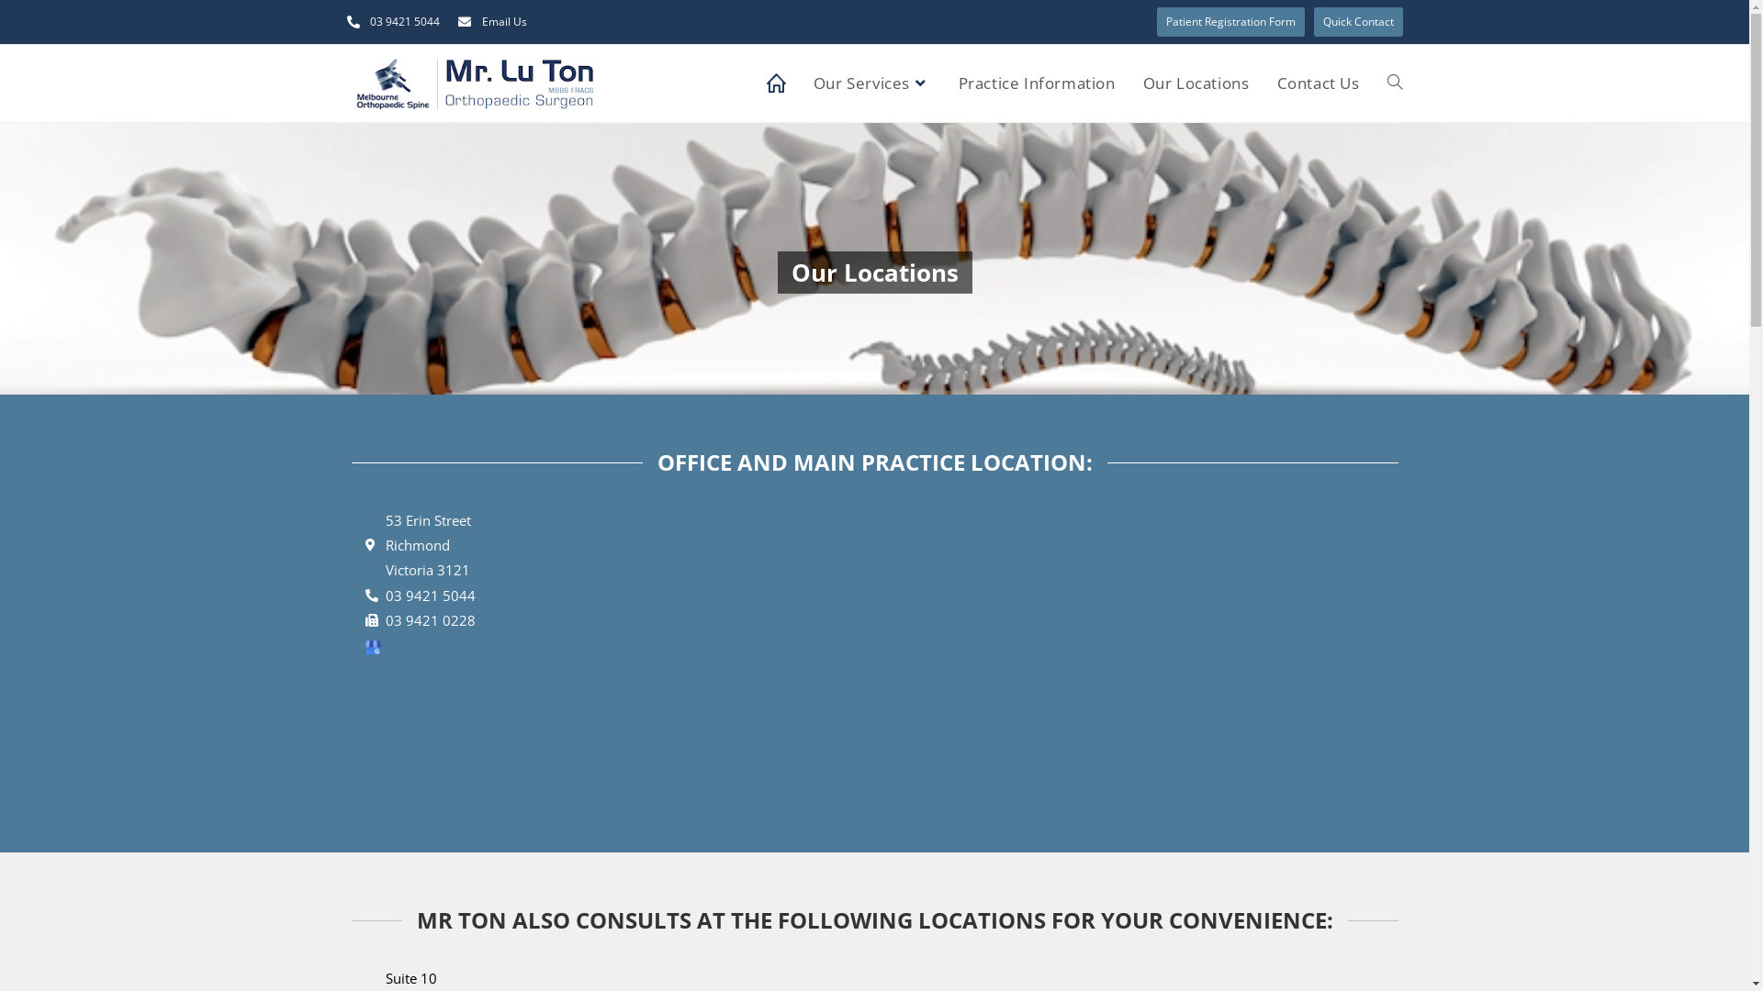  What do you see at coordinates (1230, 22) in the screenshot?
I see `Patient Registration Form` at bounding box center [1230, 22].